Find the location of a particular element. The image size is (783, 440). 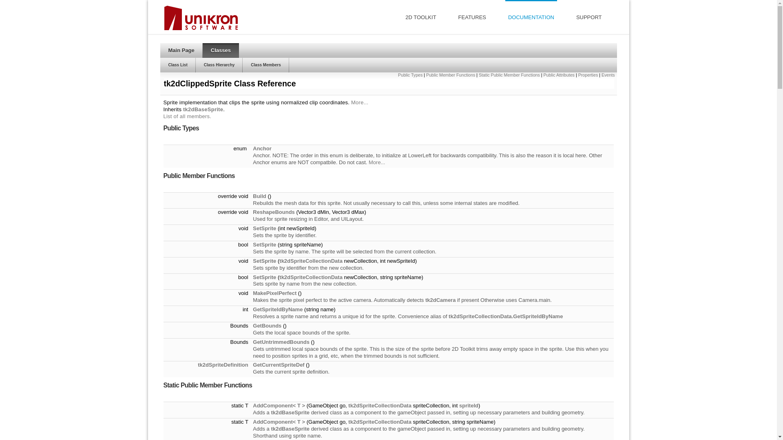

SetSprite is located at coordinates (264, 228).